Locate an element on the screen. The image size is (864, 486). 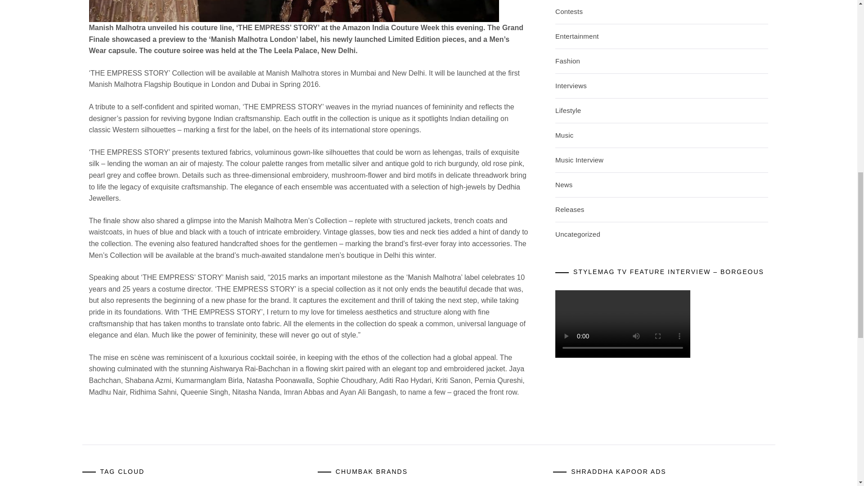
Releases is located at coordinates (570, 209).